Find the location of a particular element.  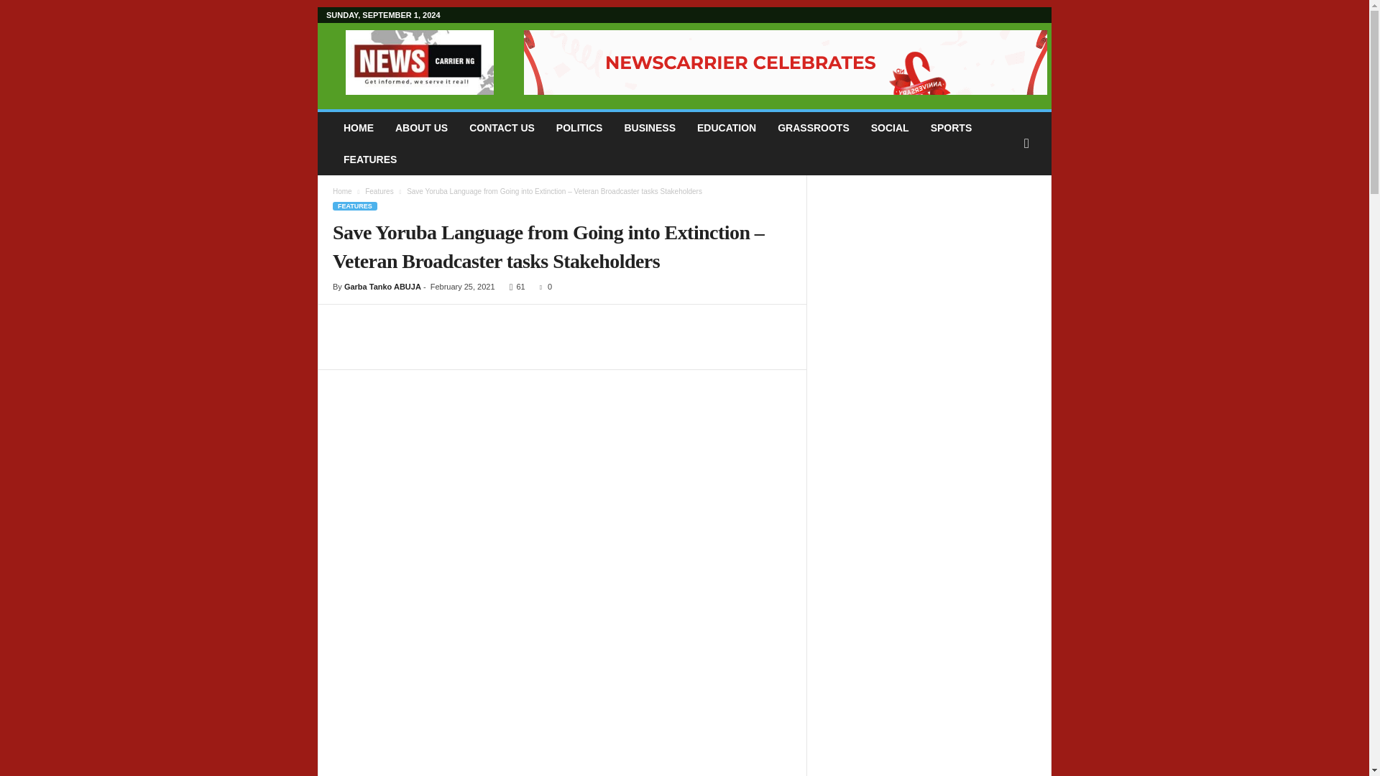

News Carrier is located at coordinates (420, 62).